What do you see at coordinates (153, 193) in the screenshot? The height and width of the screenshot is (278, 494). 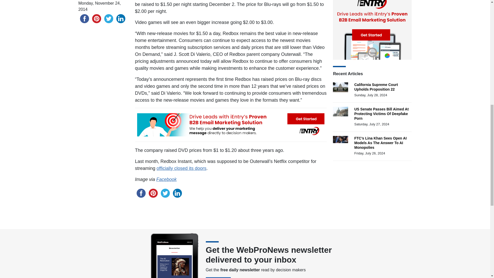 I see `pinterest` at bounding box center [153, 193].